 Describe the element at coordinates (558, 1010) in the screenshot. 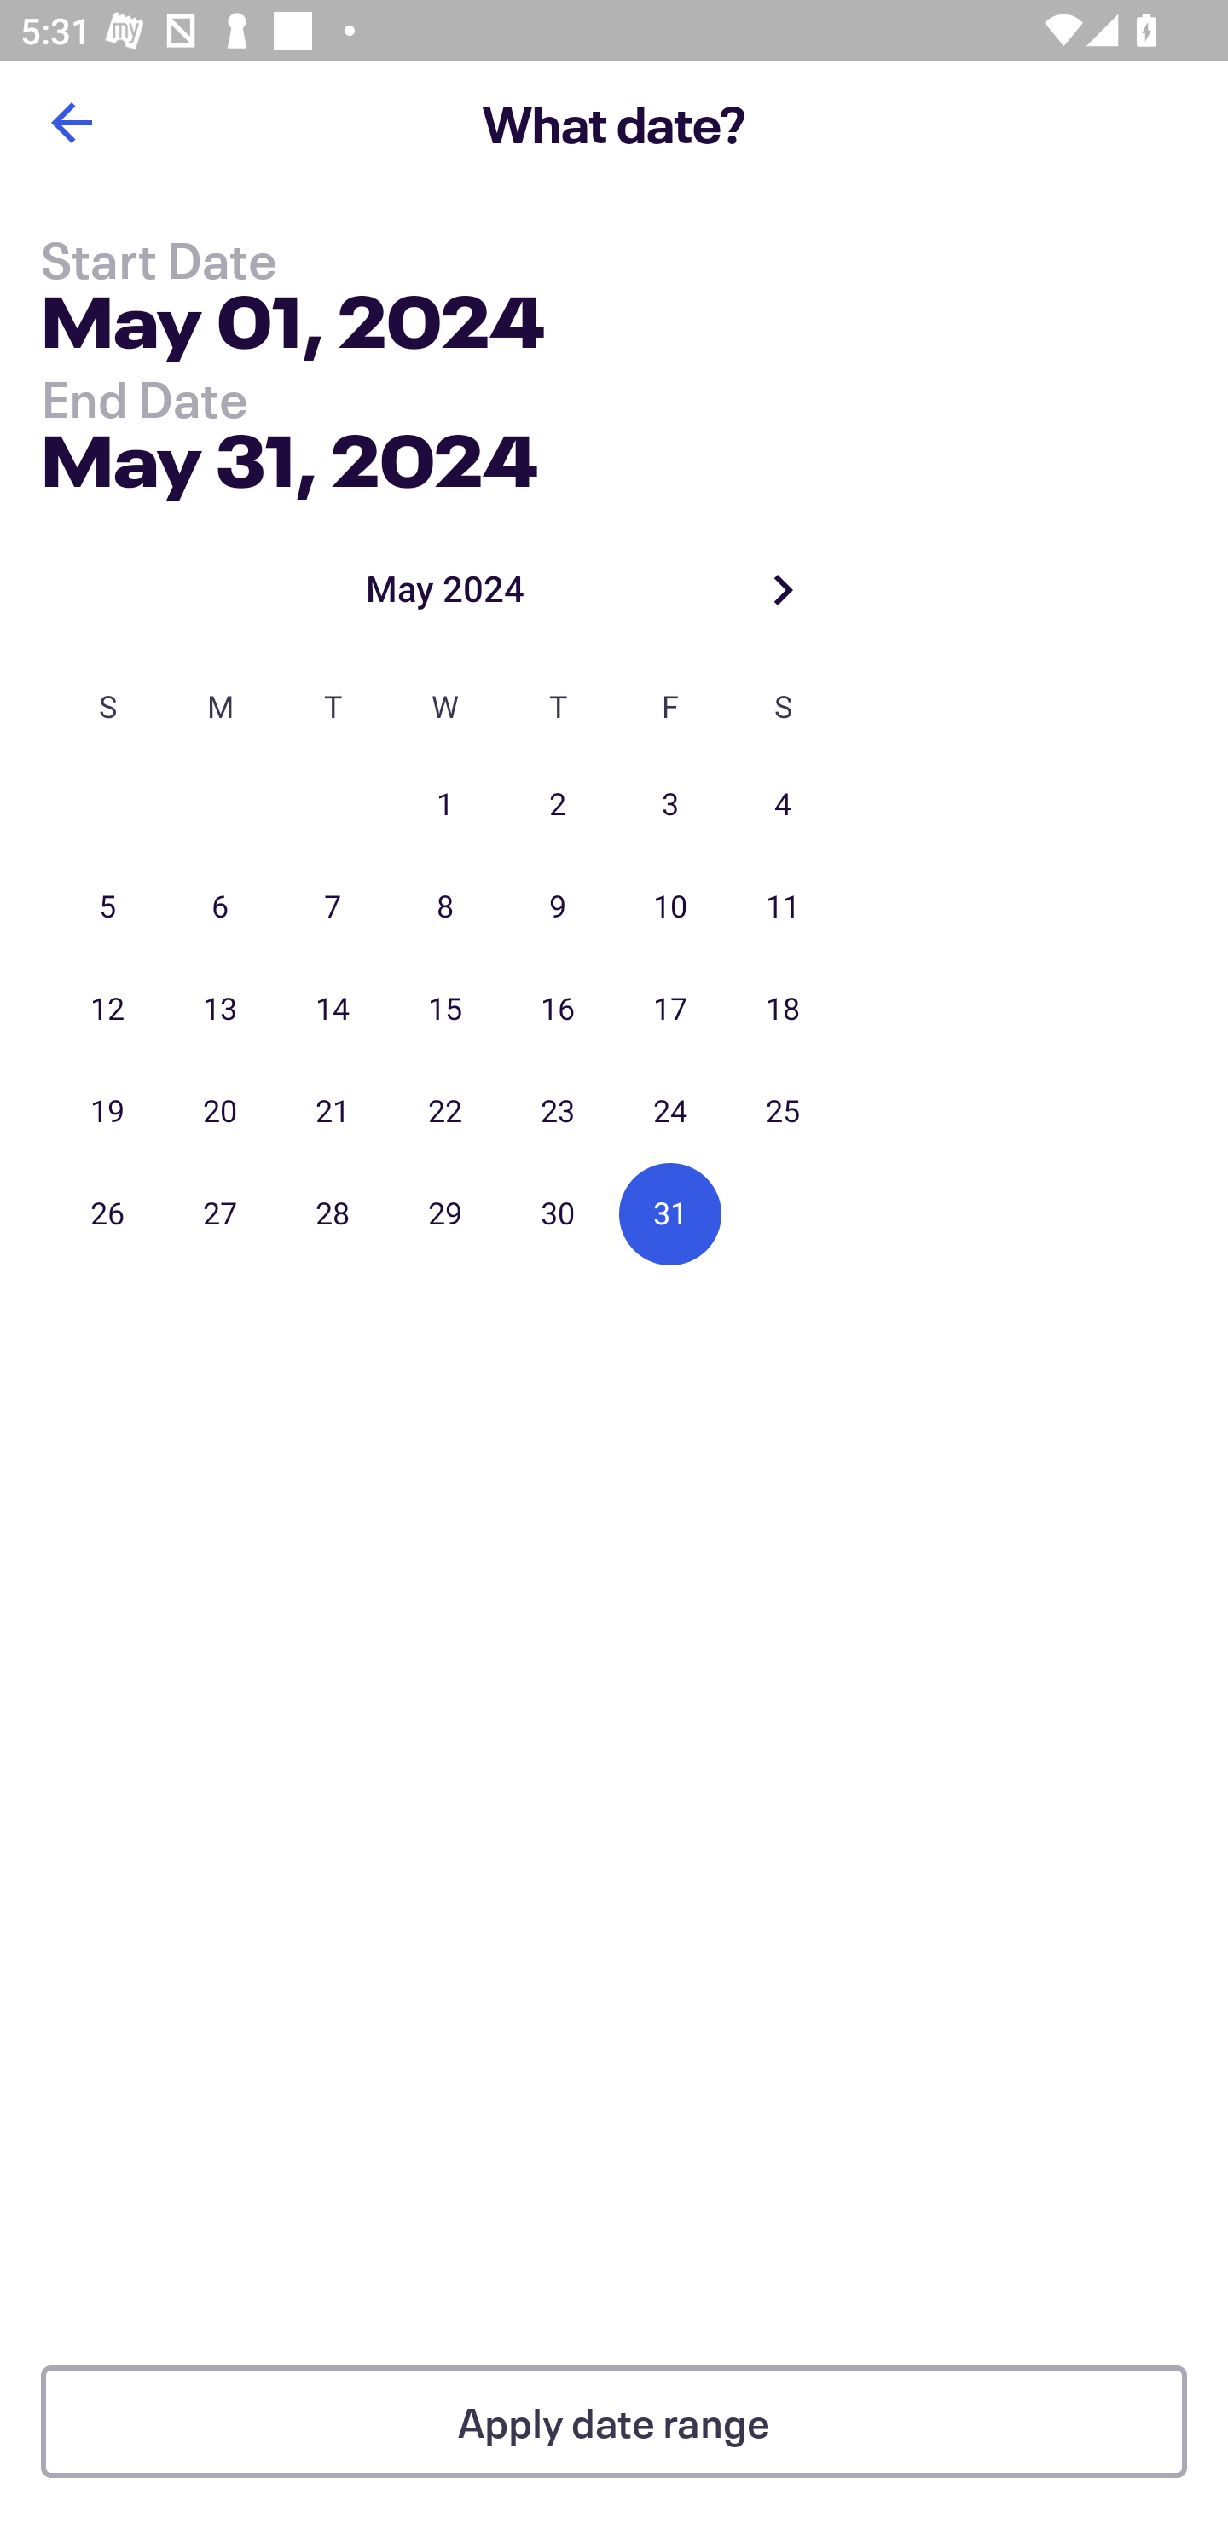

I see `16 16 May 2024` at that location.